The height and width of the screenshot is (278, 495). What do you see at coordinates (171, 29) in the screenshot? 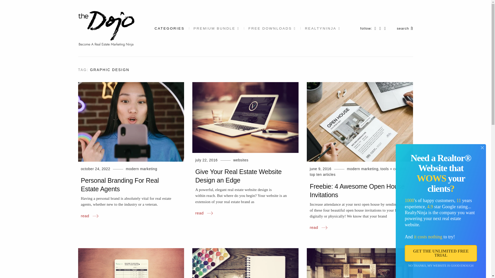
I see `Categories` at bounding box center [171, 29].